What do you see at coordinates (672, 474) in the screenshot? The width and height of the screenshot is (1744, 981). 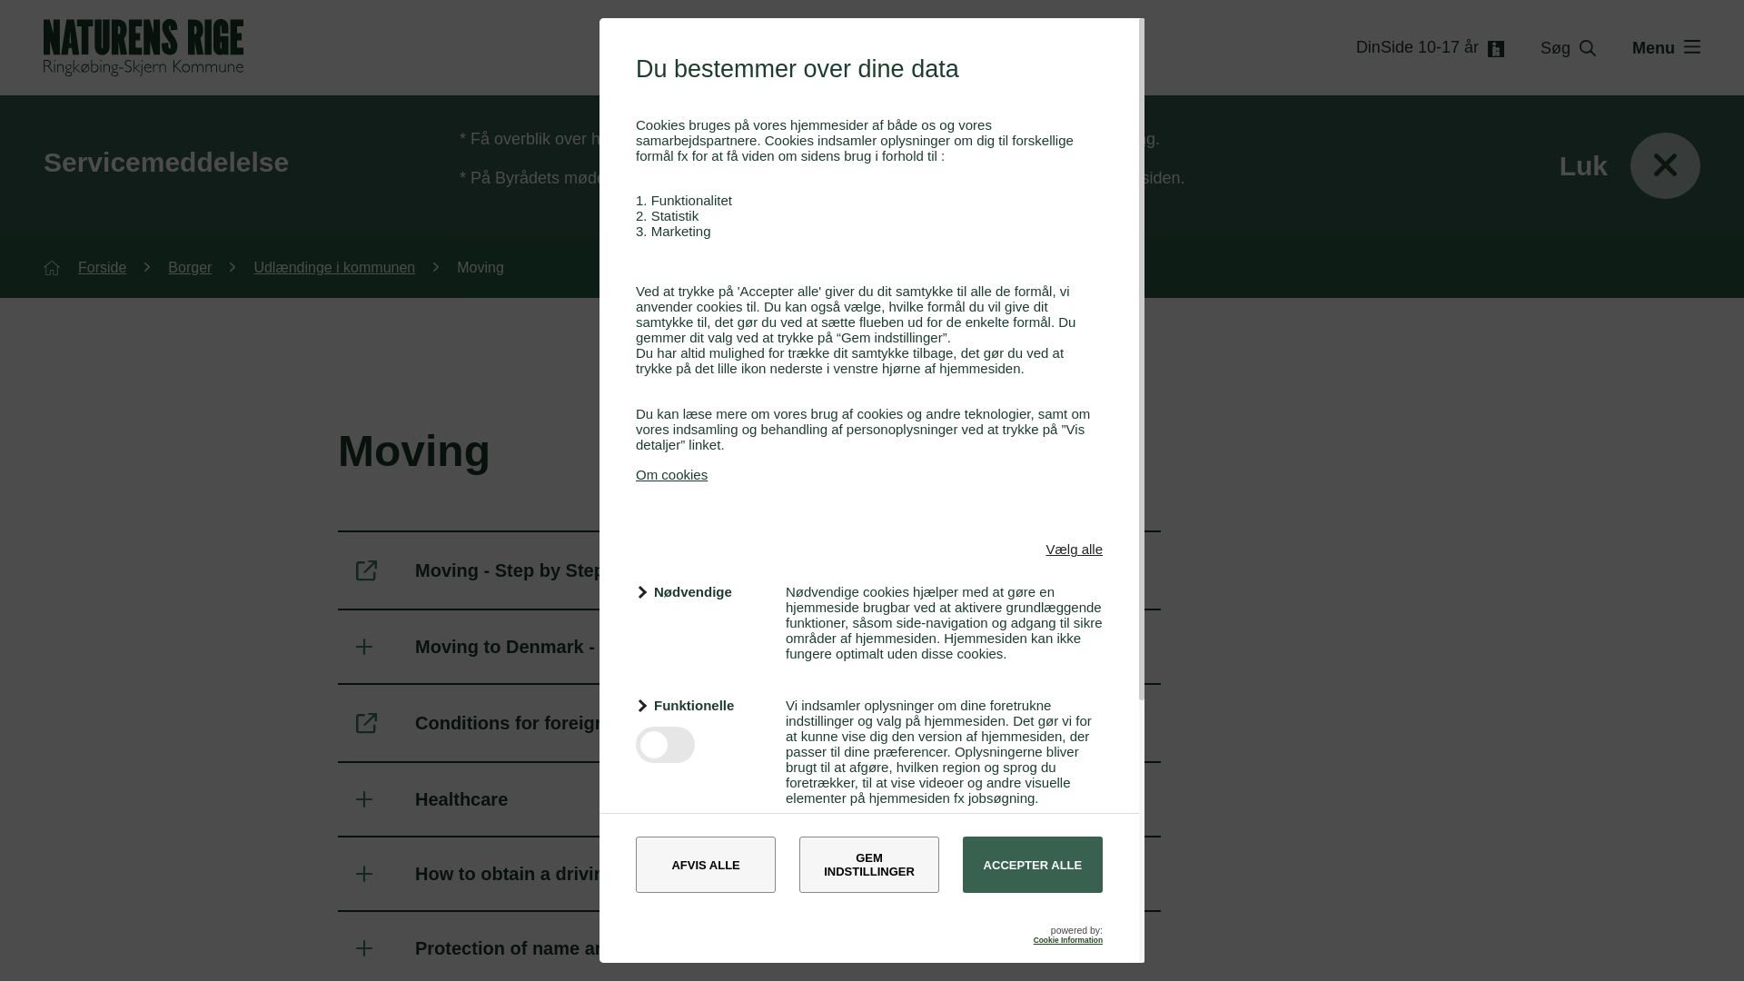 I see `Om cookies` at bounding box center [672, 474].